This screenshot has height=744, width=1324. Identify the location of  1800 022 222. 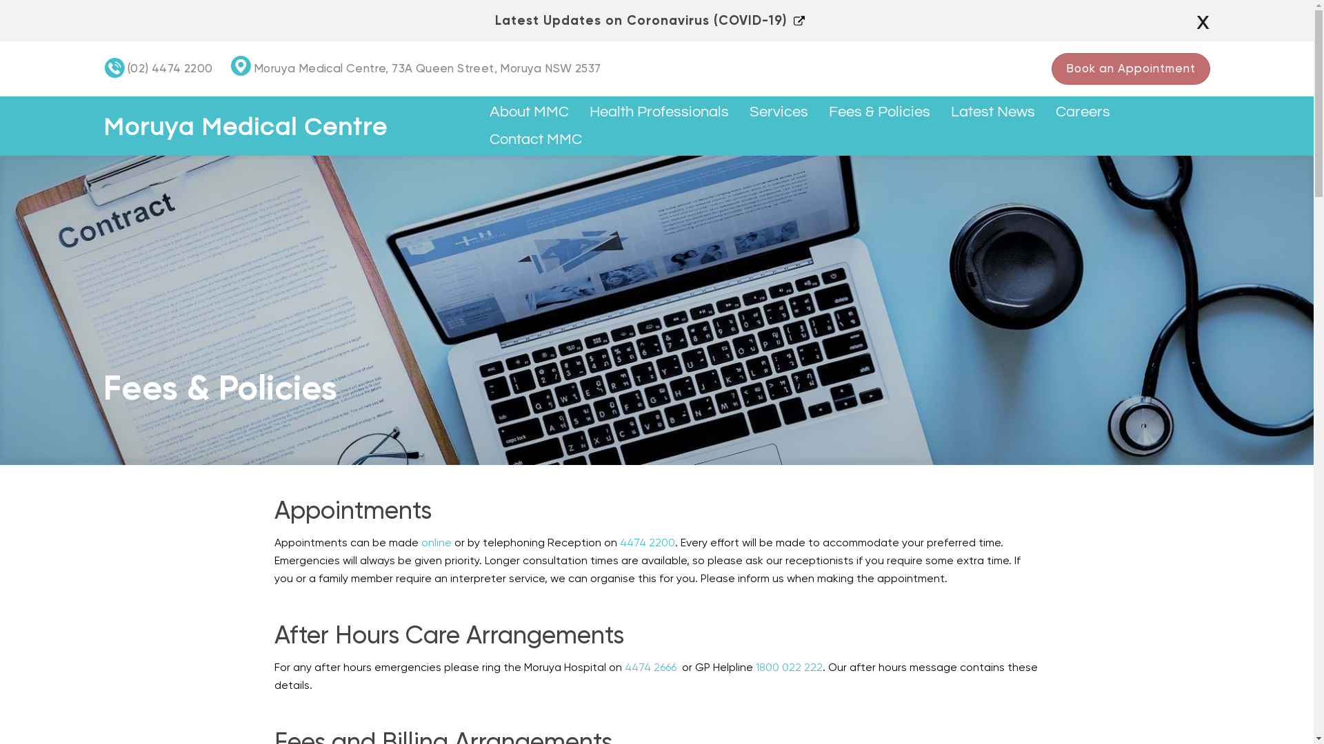
(788, 667).